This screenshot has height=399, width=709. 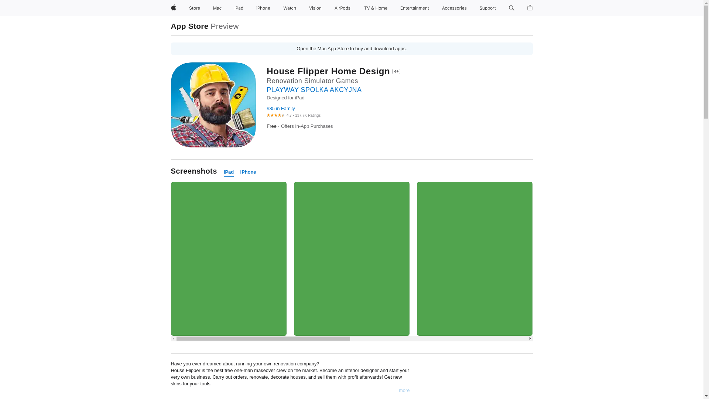 I want to click on more, so click(x=404, y=390).